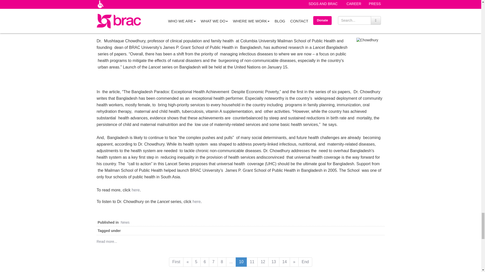 The image size is (485, 272). Describe the element at coordinates (252, 262) in the screenshot. I see `11` at that location.